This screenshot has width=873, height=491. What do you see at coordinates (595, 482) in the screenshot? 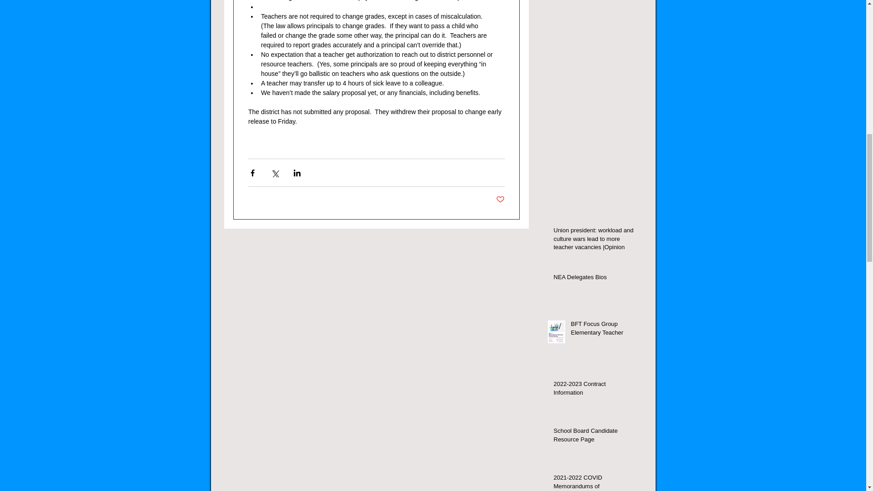
I see `2021-2022 COVID Memorandums of Understanding` at bounding box center [595, 482].